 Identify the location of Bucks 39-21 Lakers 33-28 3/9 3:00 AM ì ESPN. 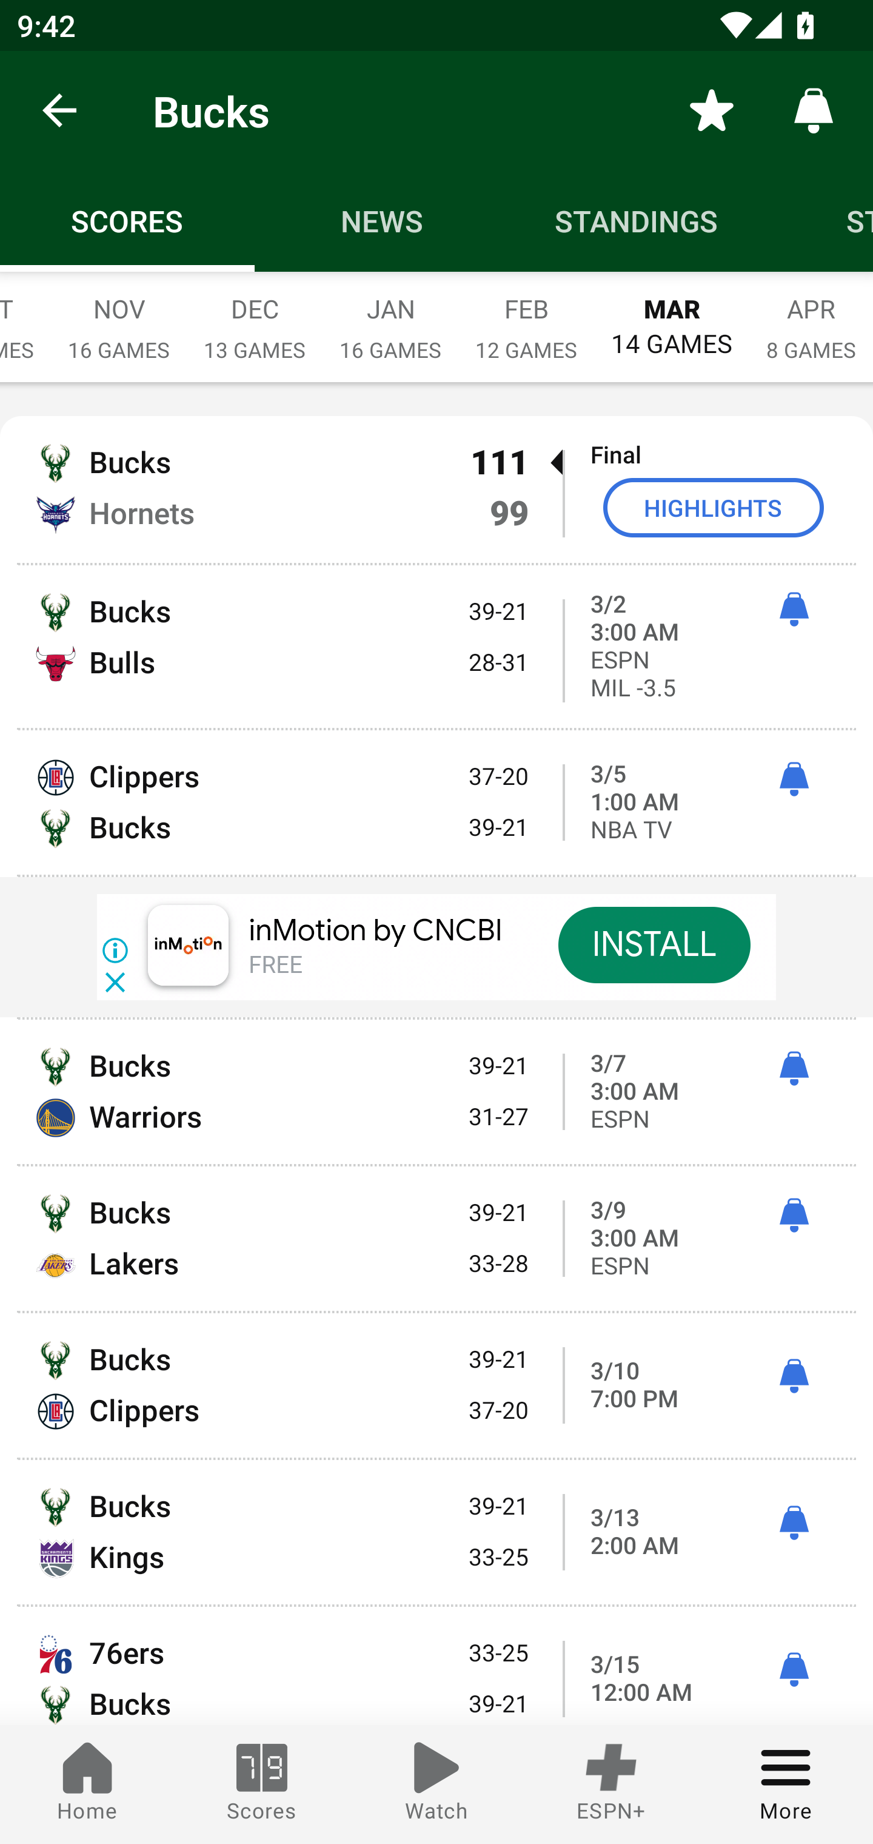
(436, 1239).